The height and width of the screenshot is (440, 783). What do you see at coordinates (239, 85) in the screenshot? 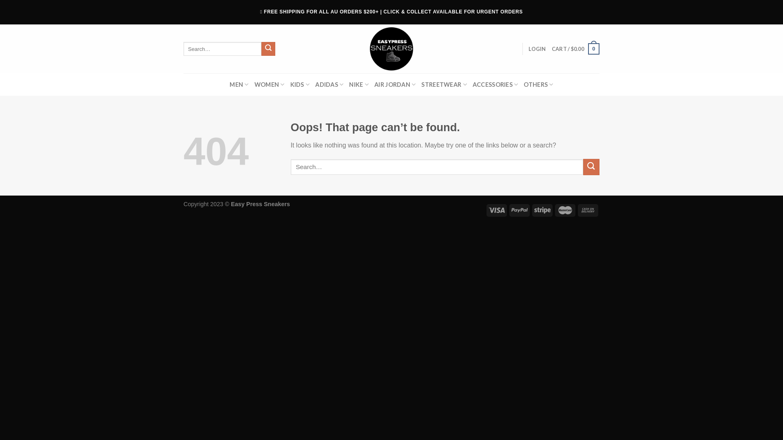
I see `MEN` at bounding box center [239, 85].